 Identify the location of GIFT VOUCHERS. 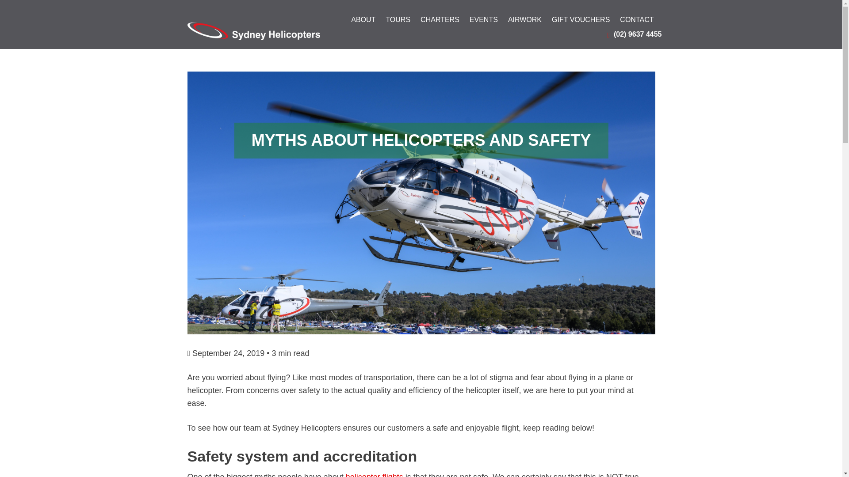
(581, 22).